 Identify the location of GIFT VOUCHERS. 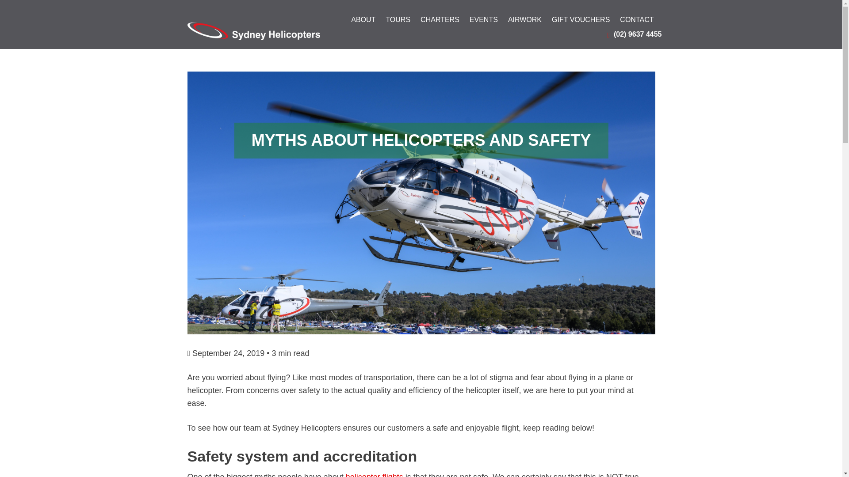
(581, 22).